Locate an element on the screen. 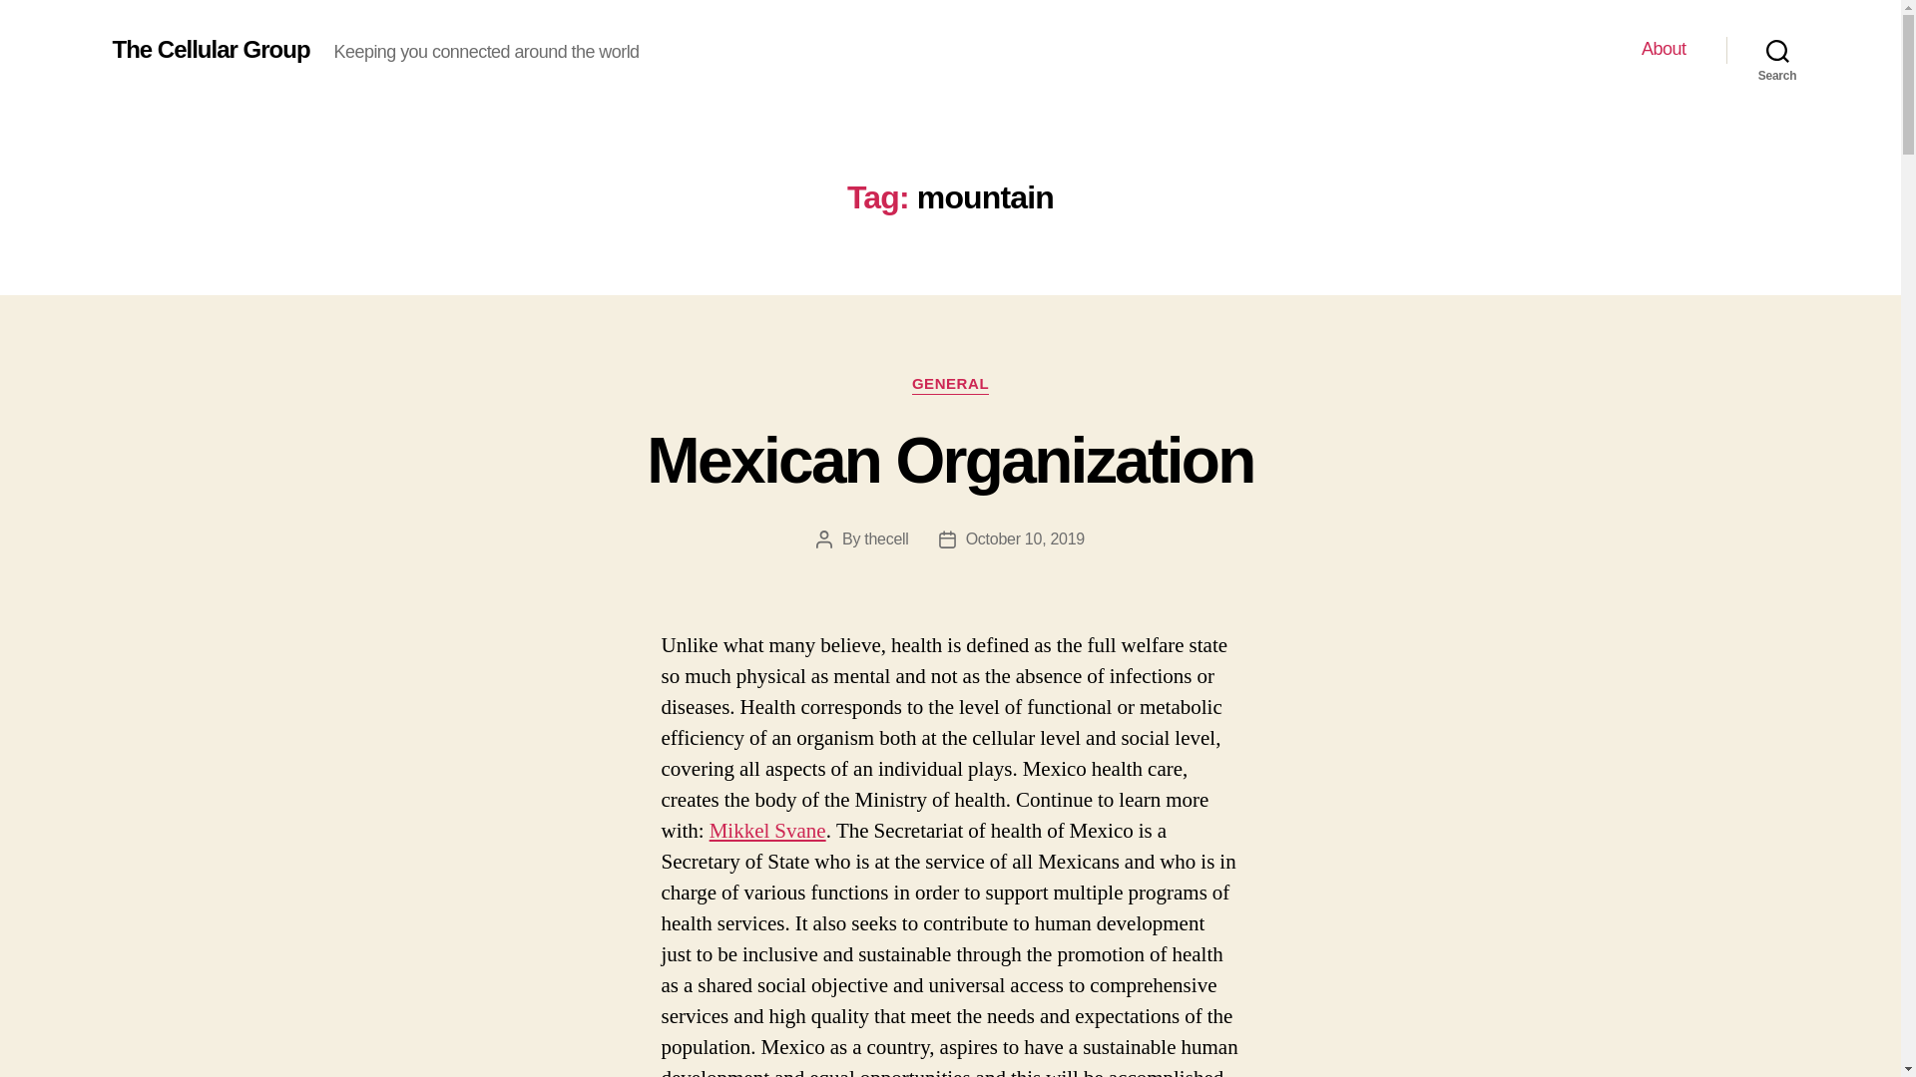  Mexican Organization is located at coordinates (950, 460).